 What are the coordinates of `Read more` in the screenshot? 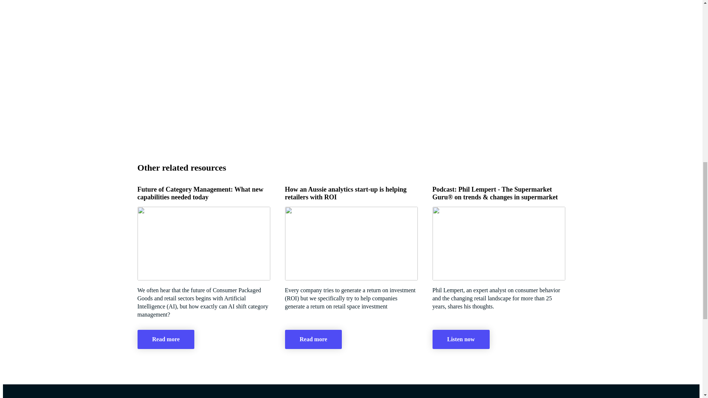 It's located at (166, 339).